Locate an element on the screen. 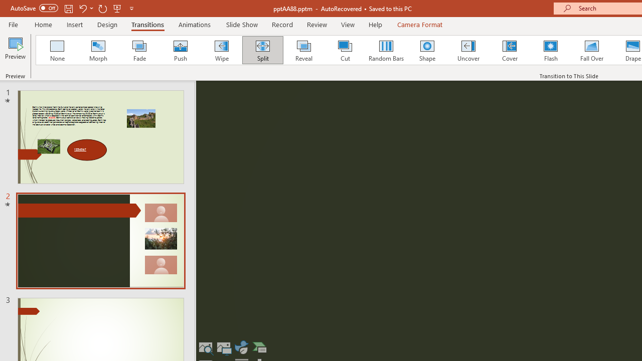  Flash is located at coordinates (551, 50).